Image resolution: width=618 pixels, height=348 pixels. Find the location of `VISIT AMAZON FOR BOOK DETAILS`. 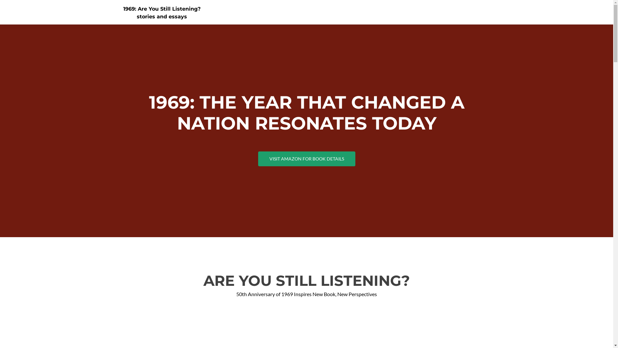

VISIT AMAZON FOR BOOK DETAILS is located at coordinates (307, 159).